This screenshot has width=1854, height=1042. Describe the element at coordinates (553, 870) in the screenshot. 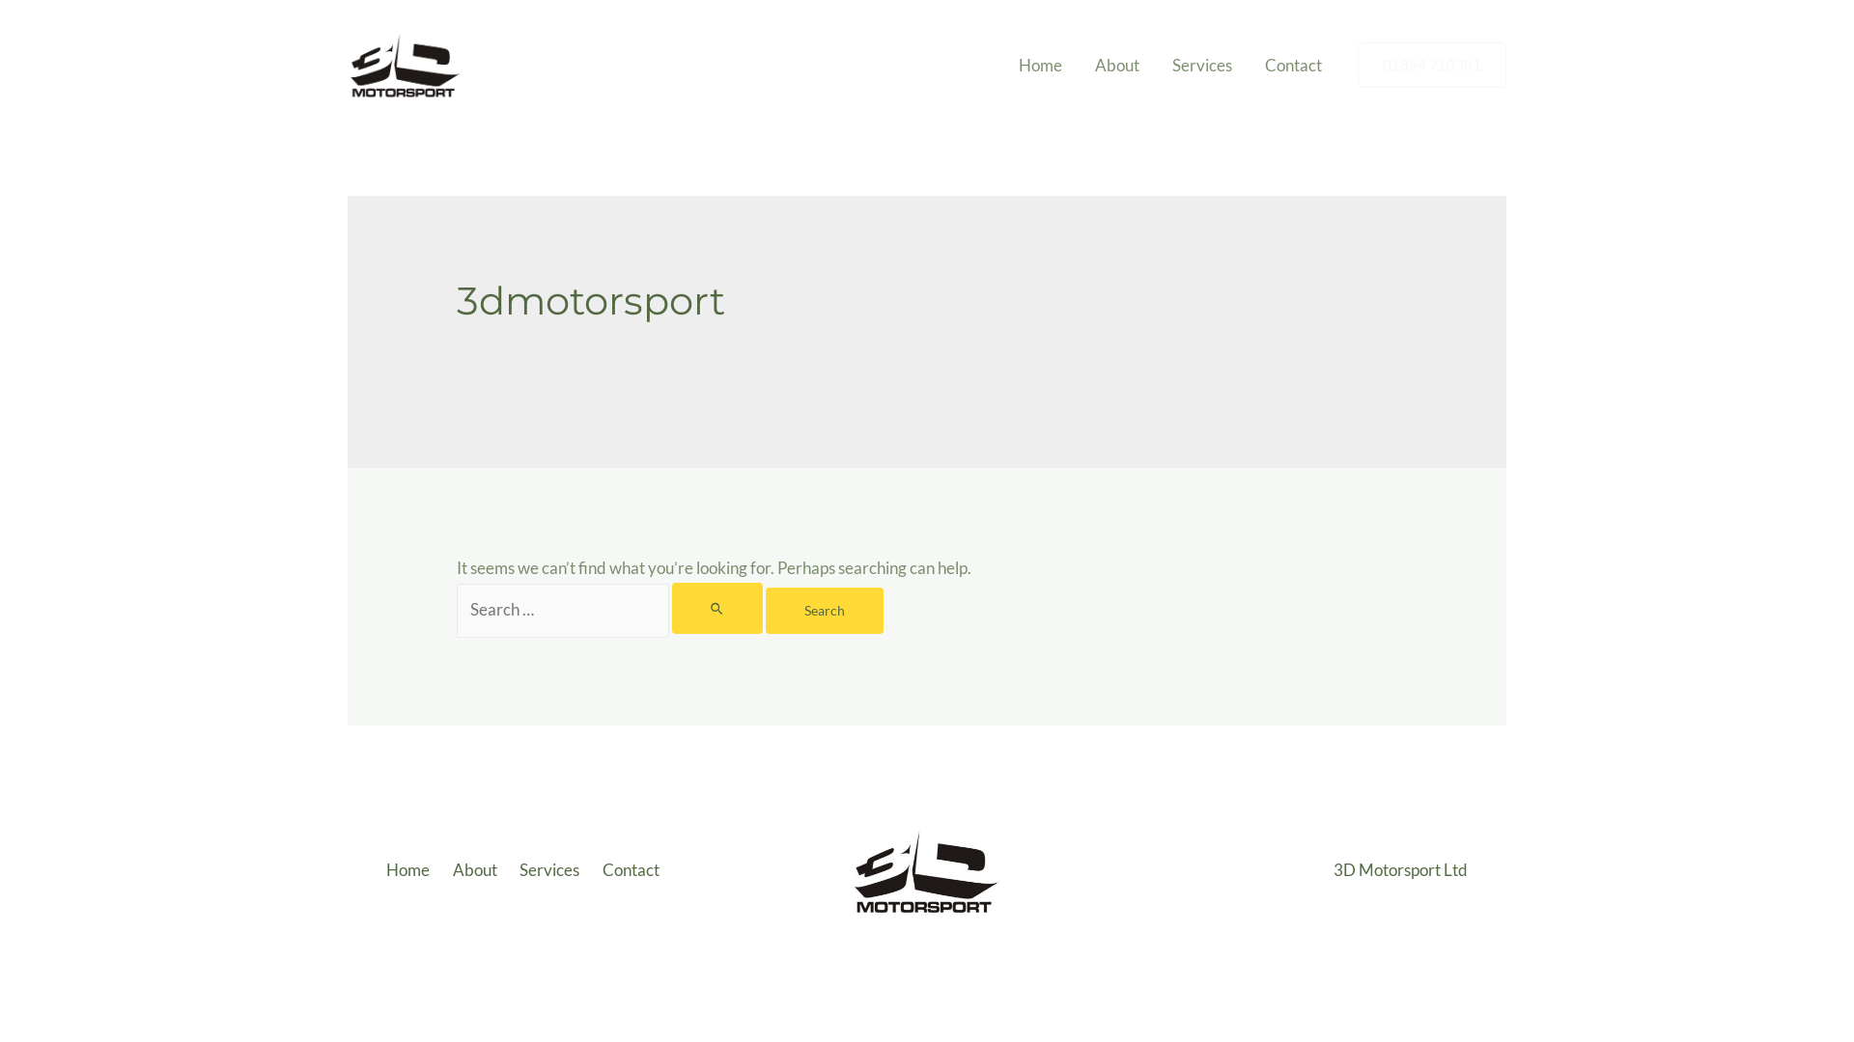

I see `Services` at that location.